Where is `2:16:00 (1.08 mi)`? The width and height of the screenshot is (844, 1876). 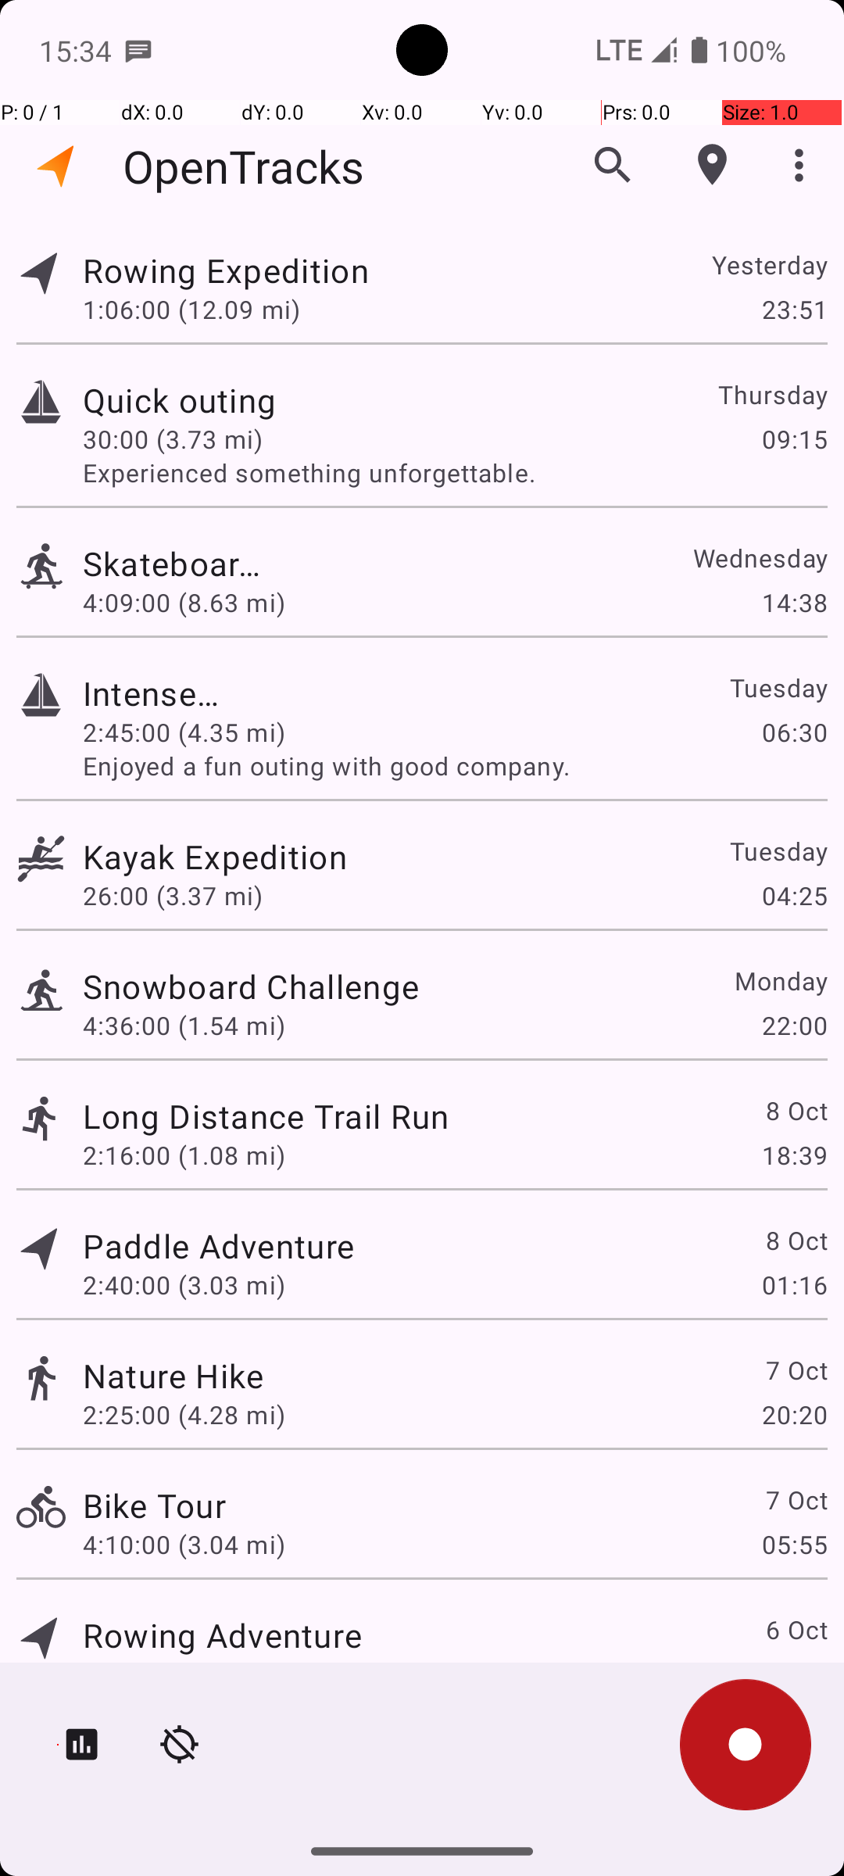
2:16:00 (1.08 mi) is located at coordinates (184, 1155).